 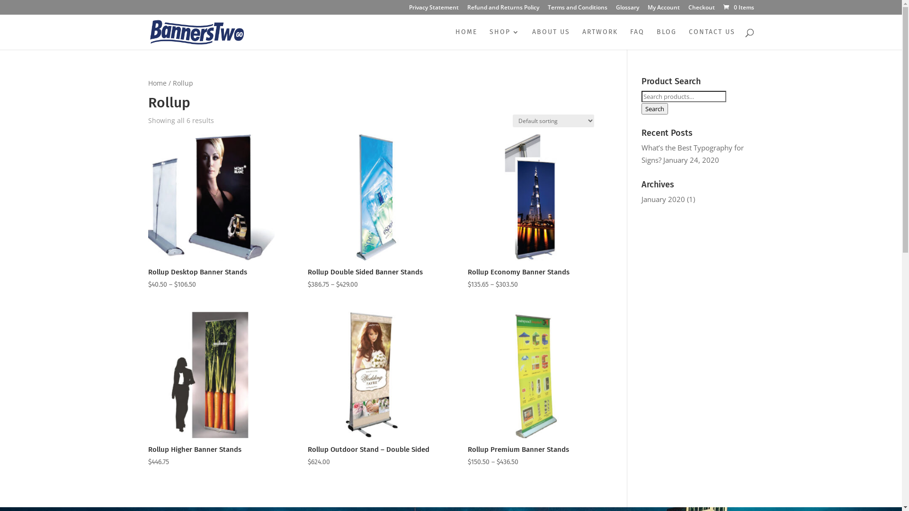 What do you see at coordinates (627, 9) in the screenshot?
I see `Glossary` at bounding box center [627, 9].